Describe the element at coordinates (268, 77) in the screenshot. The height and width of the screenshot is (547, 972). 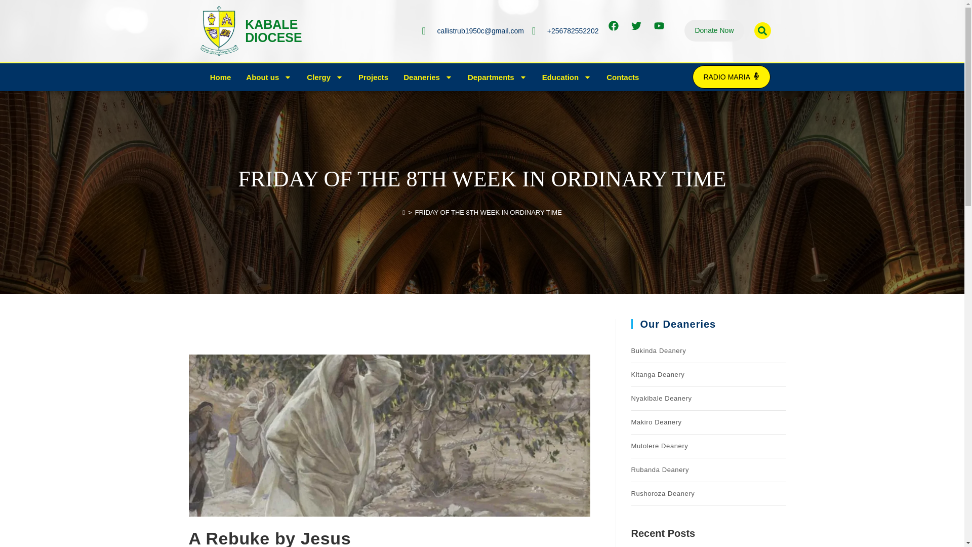
I see `About us` at that location.